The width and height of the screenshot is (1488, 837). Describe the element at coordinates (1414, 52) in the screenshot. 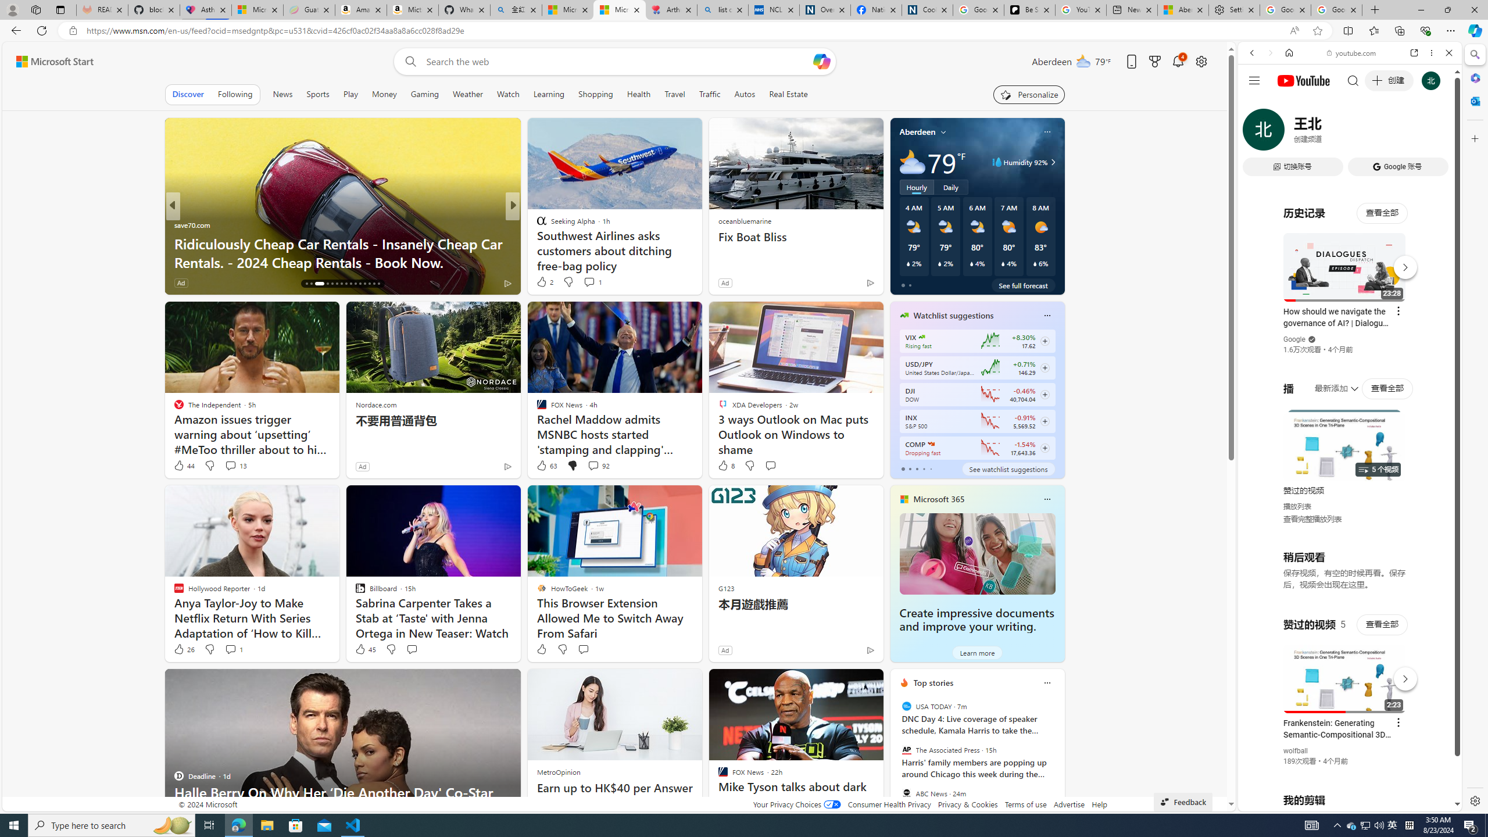

I see `Open link in new tab` at that location.